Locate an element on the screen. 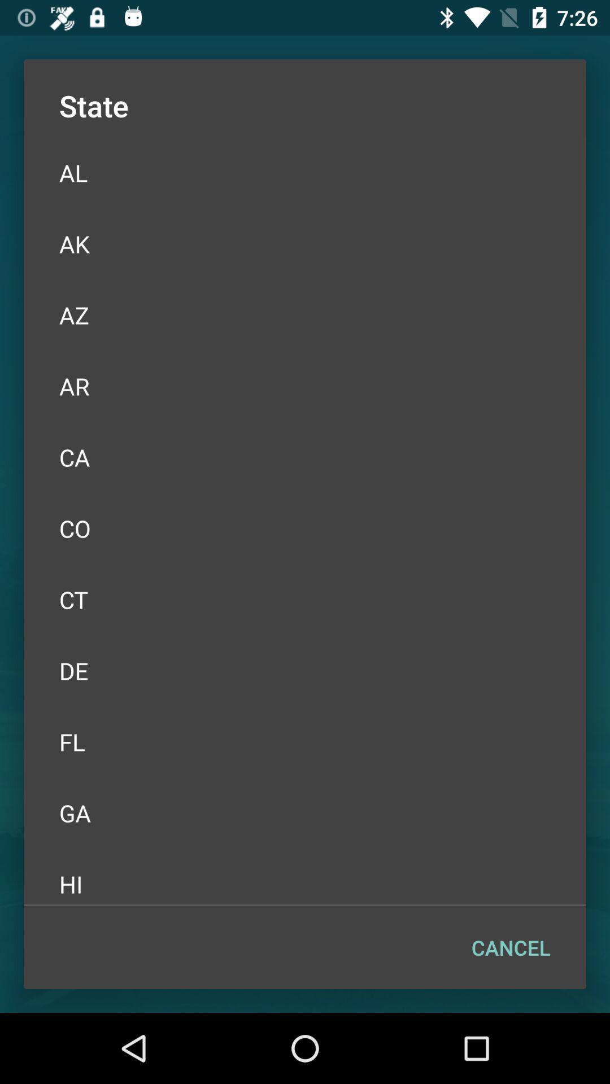 Image resolution: width=610 pixels, height=1084 pixels. click icon above ak is located at coordinates (305, 173).